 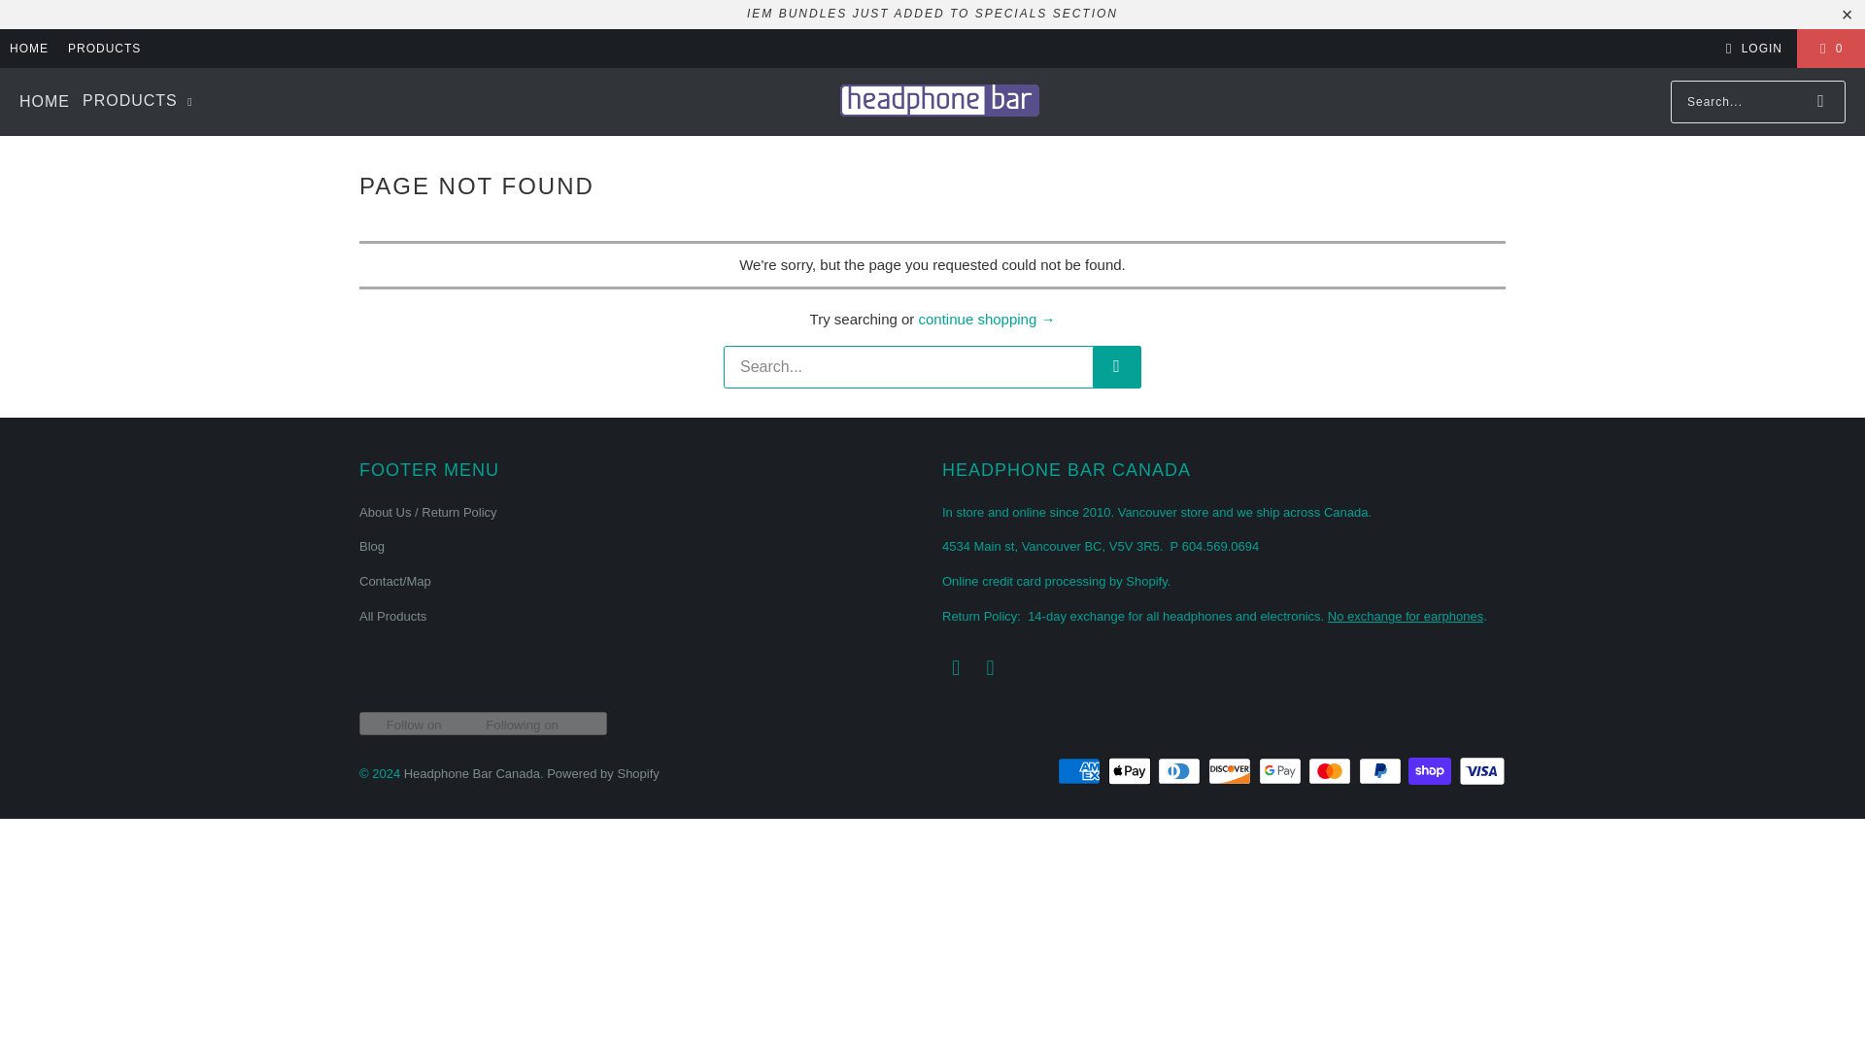 I want to click on Headphone Bar Canada on Facebook, so click(x=956, y=668).